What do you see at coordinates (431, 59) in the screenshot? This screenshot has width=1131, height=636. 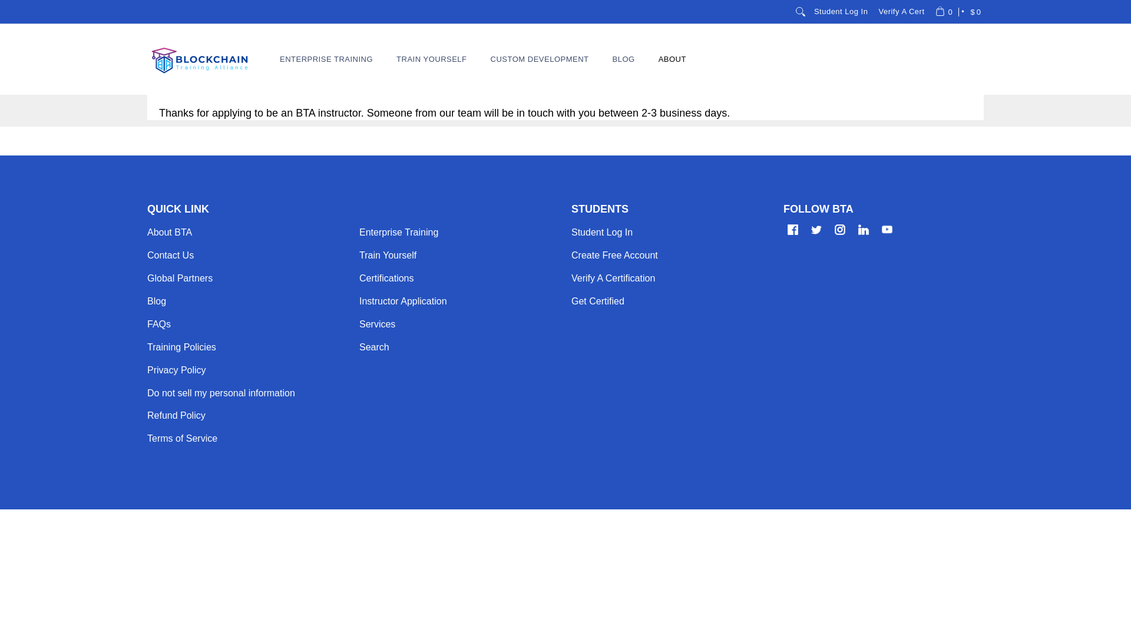 I see `TRAIN YOURSELF` at bounding box center [431, 59].